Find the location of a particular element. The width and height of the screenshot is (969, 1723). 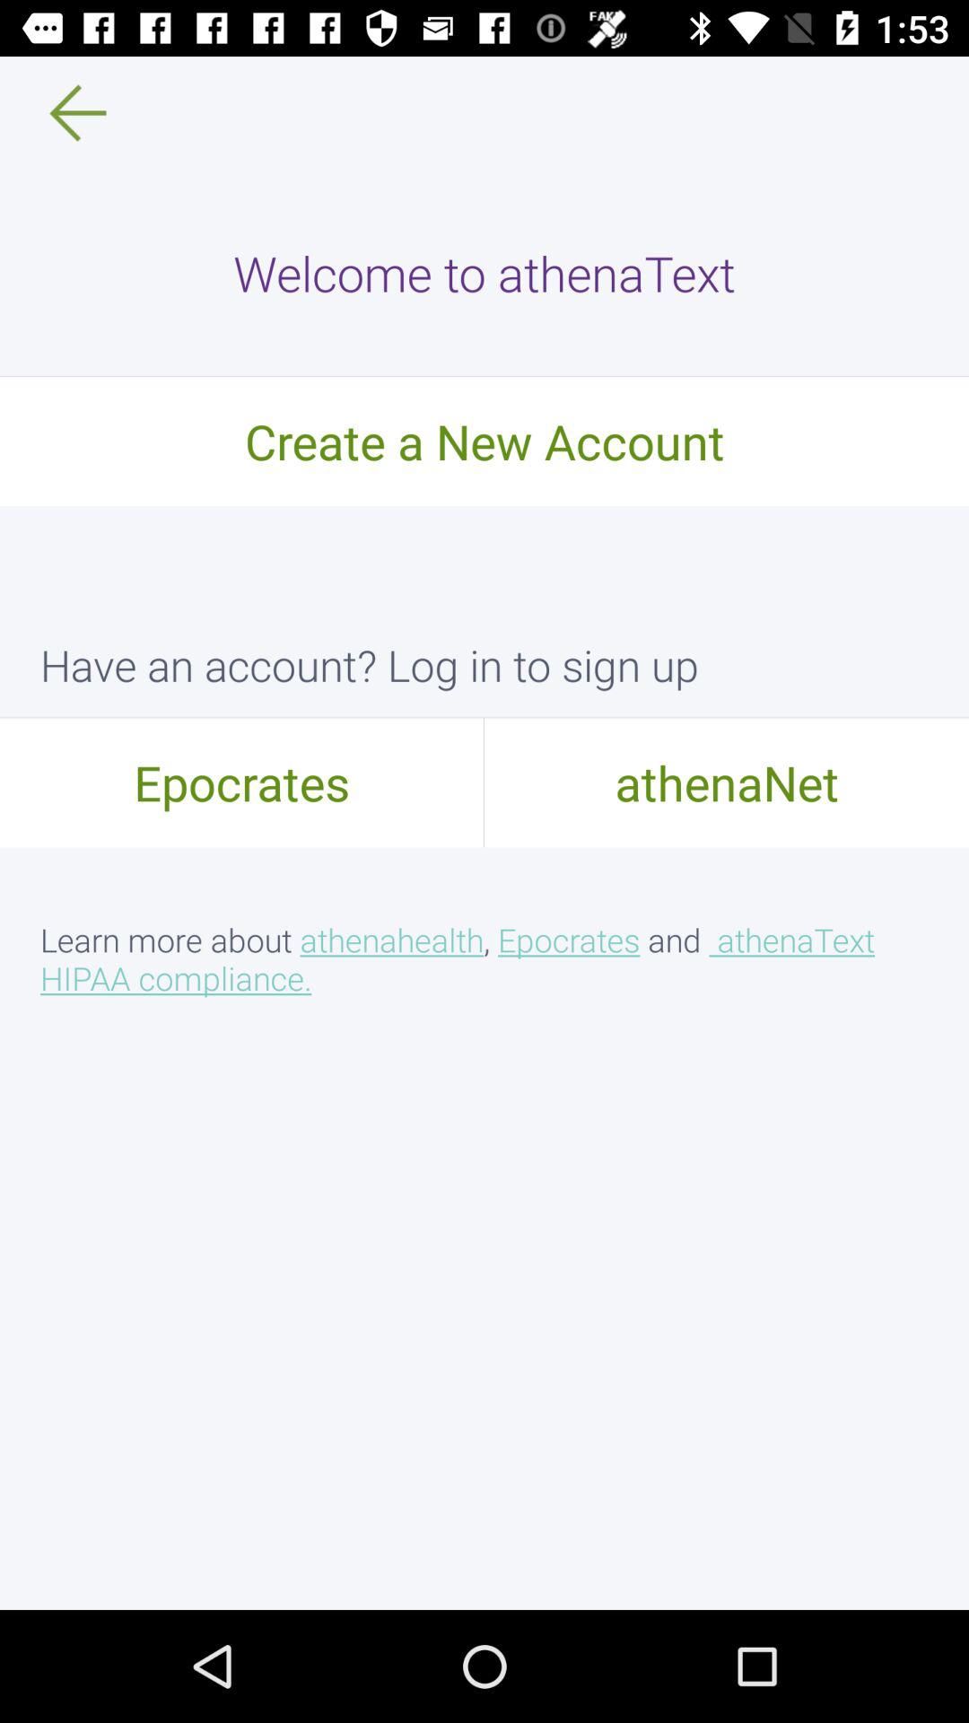

open athenanet on the right is located at coordinates (727, 783).